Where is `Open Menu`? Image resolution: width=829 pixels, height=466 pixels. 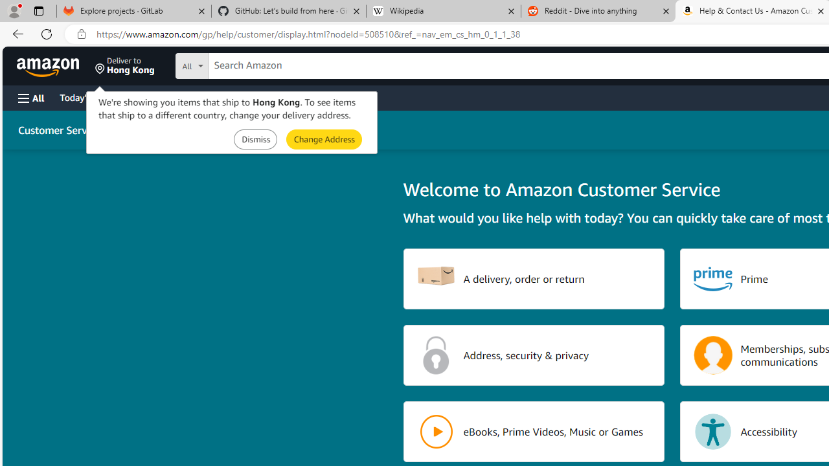
Open Menu is located at coordinates (31, 98).